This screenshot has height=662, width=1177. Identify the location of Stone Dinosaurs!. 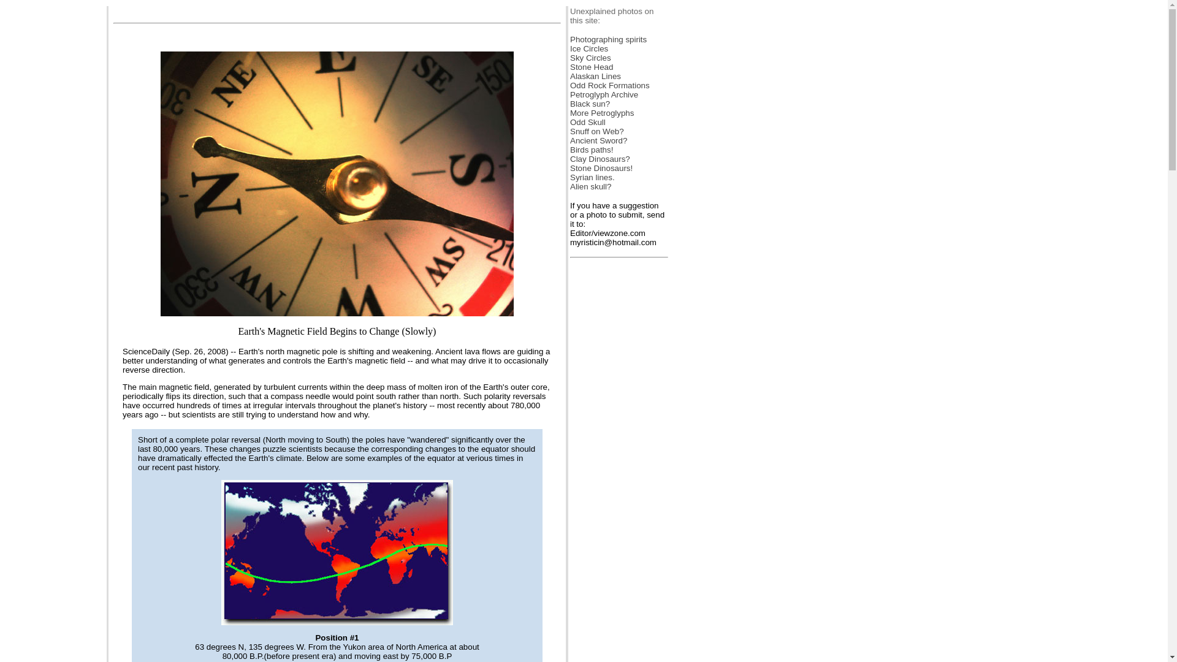
(601, 168).